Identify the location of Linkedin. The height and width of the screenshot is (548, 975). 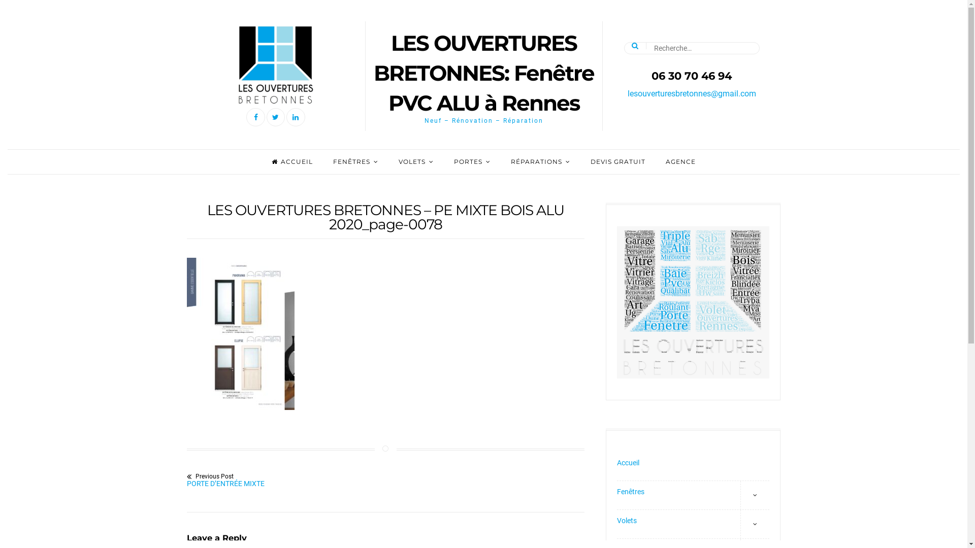
(296, 117).